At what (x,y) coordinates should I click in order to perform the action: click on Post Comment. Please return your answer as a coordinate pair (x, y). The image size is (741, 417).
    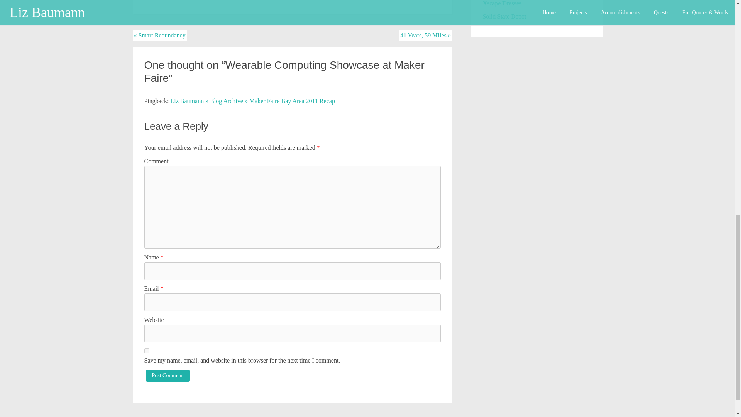
    Looking at the image, I should click on (168, 375).